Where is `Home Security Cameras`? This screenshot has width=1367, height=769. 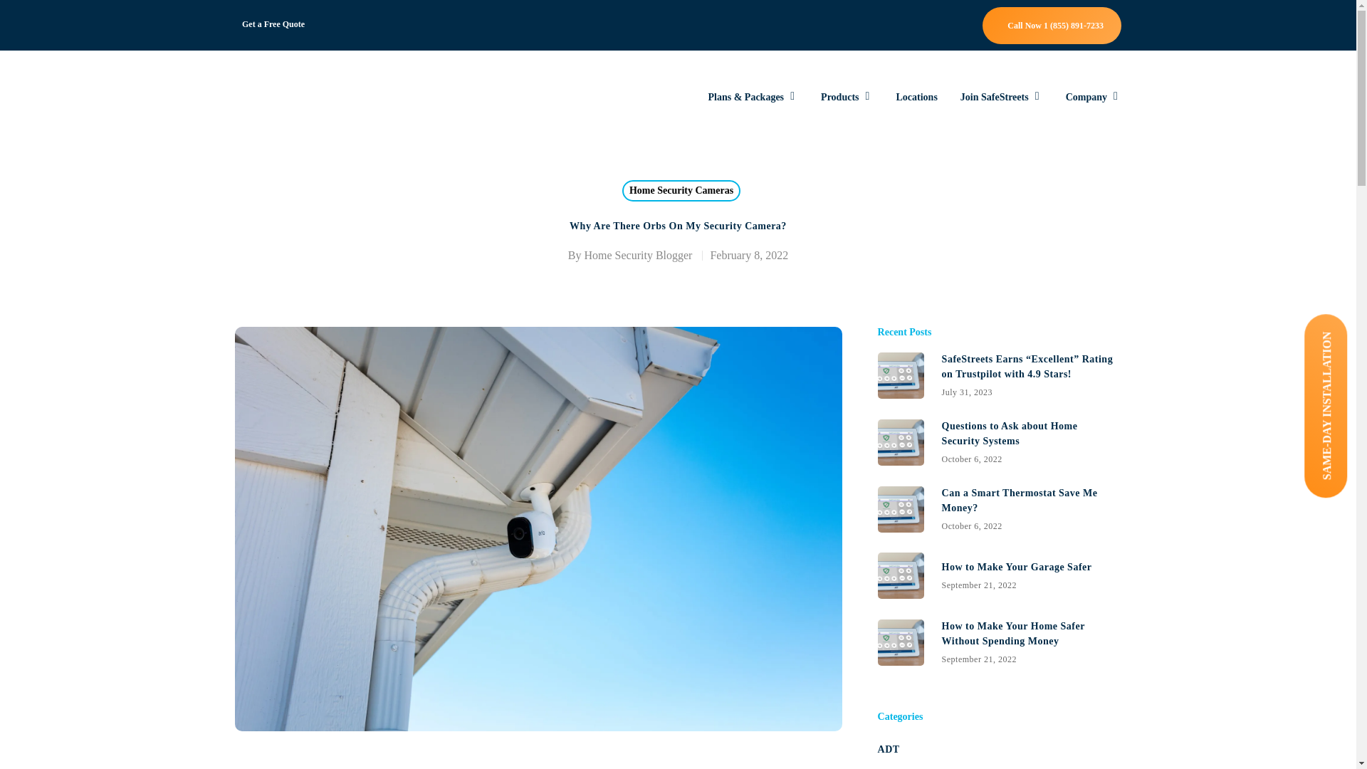 Home Security Cameras is located at coordinates (1094, 97).